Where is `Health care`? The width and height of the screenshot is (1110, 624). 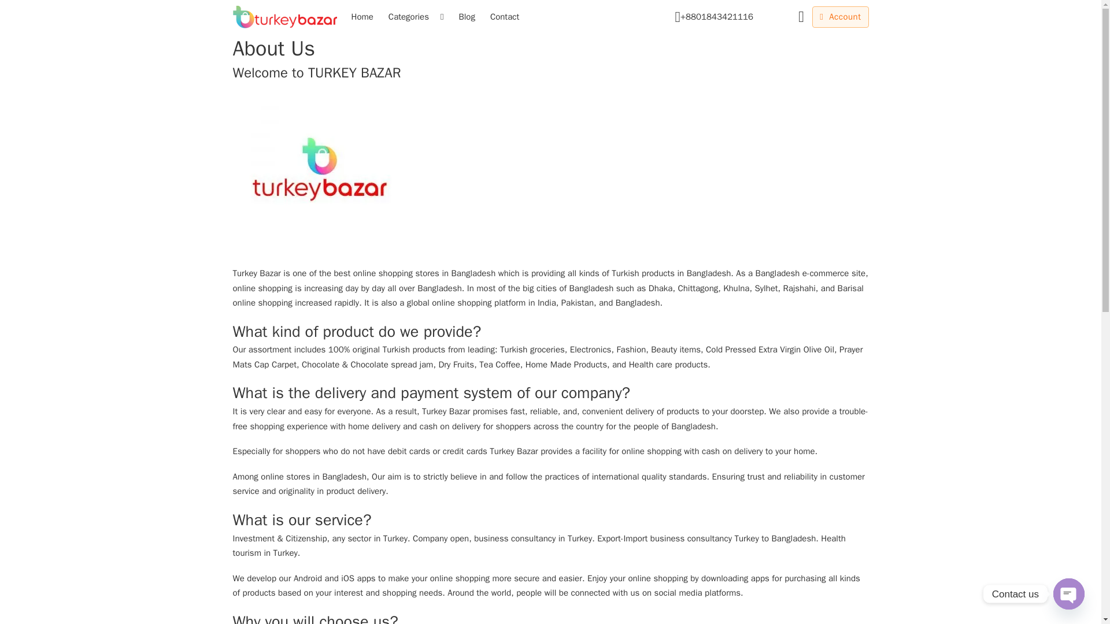 Health care is located at coordinates (651, 365).